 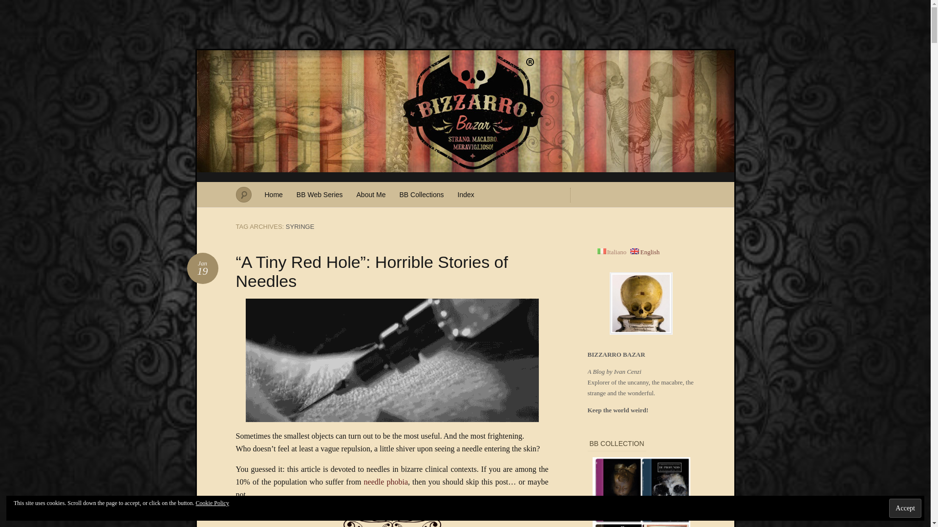 I want to click on needle phobia, so click(x=386, y=481).